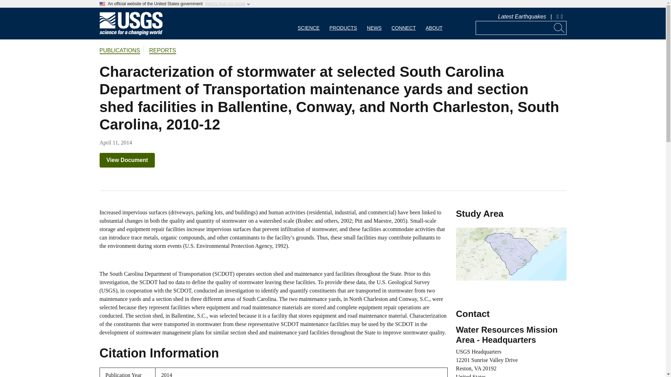 The width and height of the screenshot is (671, 377). I want to click on PRODUCTS, so click(343, 23).